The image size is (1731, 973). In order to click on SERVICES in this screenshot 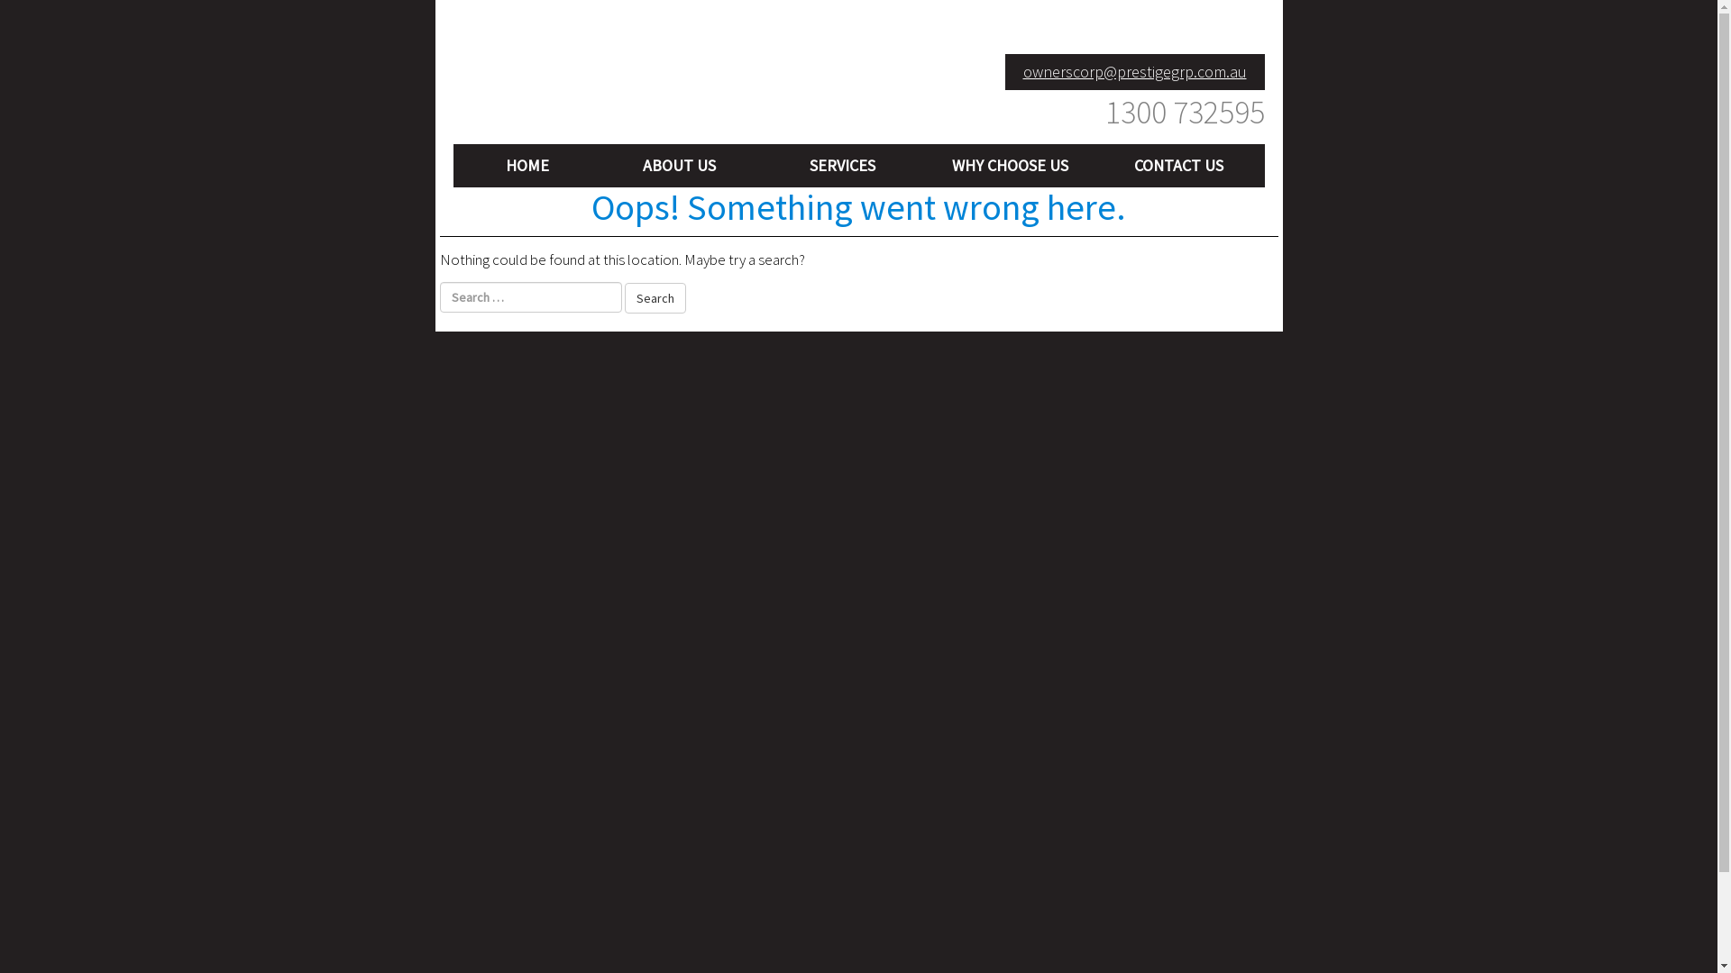, I will do `click(843, 166)`.